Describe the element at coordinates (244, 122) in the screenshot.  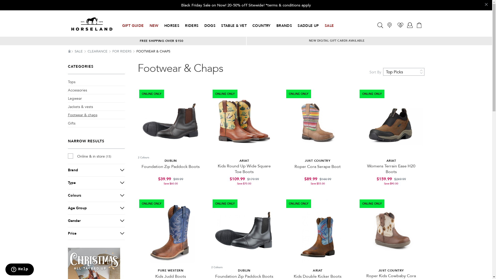
I see `ONLINE ONLY` at that location.